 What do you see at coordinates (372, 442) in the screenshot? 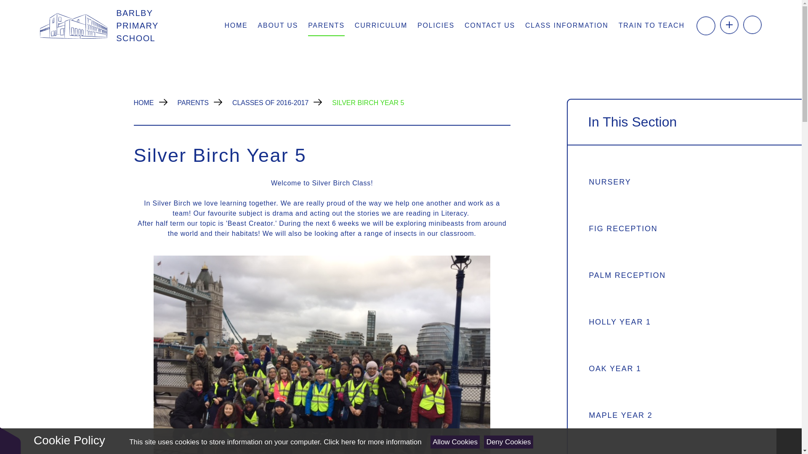
I see `See cookie policy` at bounding box center [372, 442].